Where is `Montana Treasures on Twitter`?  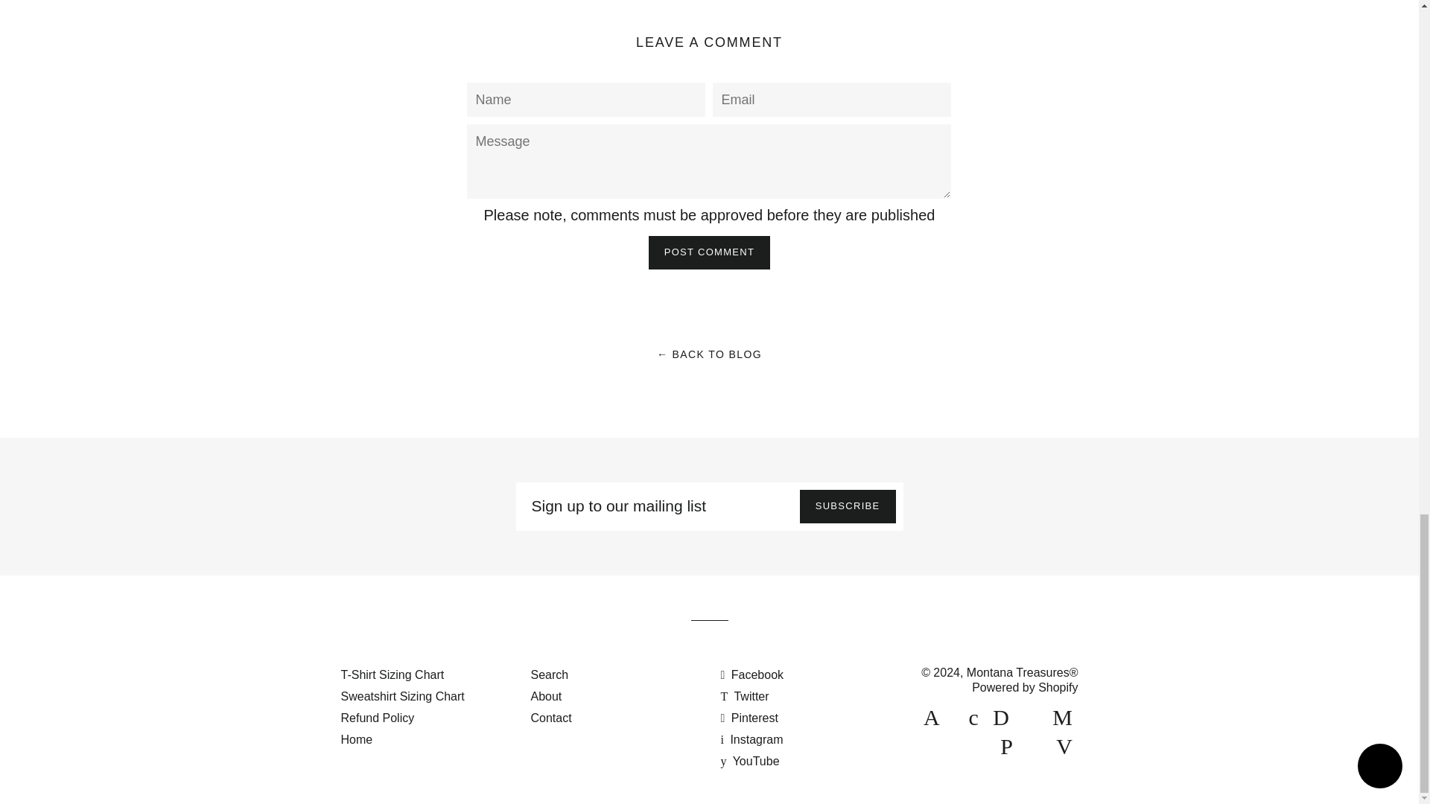 Montana Treasures on Twitter is located at coordinates (745, 695).